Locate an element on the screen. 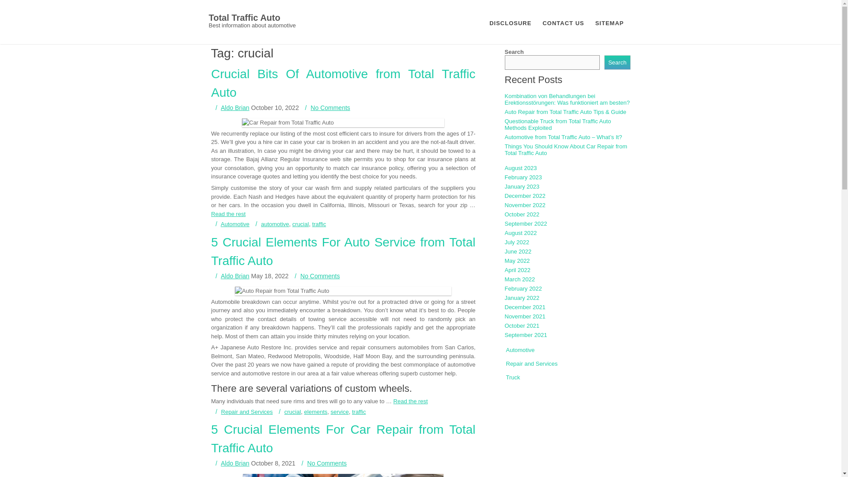 The height and width of the screenshot is (477, 848). CONTACT US is located at coordinates (563, 22).